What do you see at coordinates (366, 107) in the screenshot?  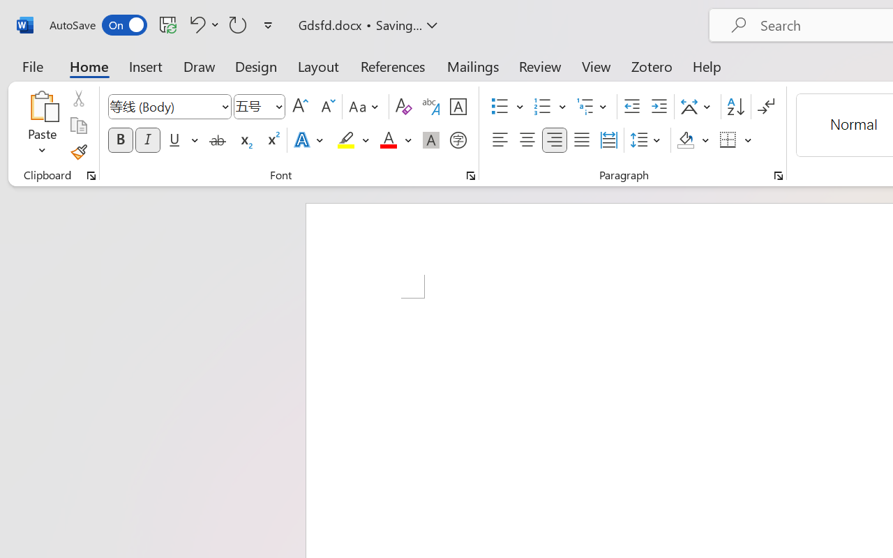 I see `Change Case` at bounding box center [366, 107].